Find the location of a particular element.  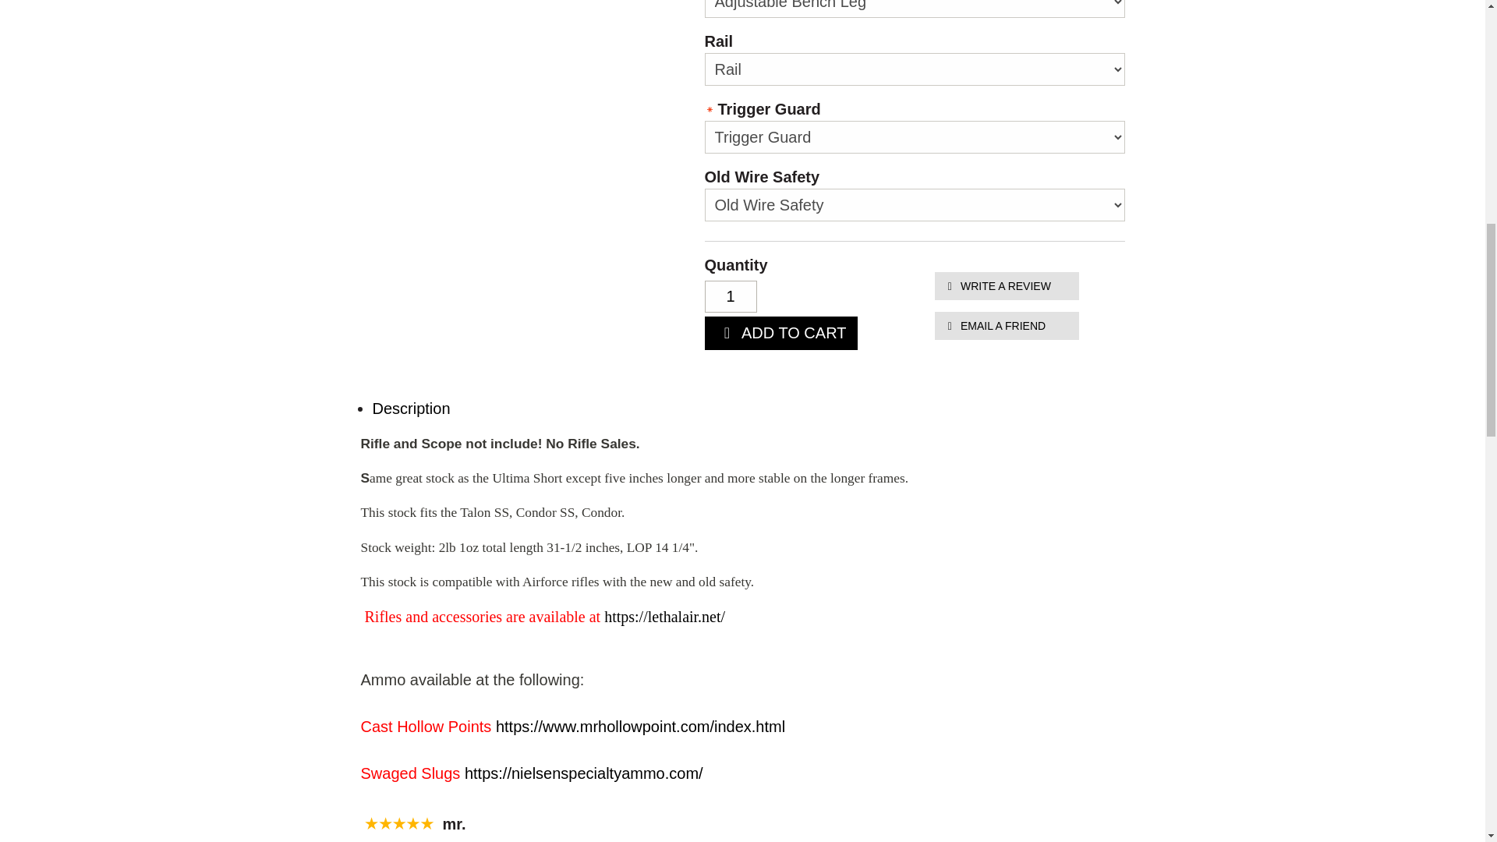

1 is located at coordinates (731, 296).